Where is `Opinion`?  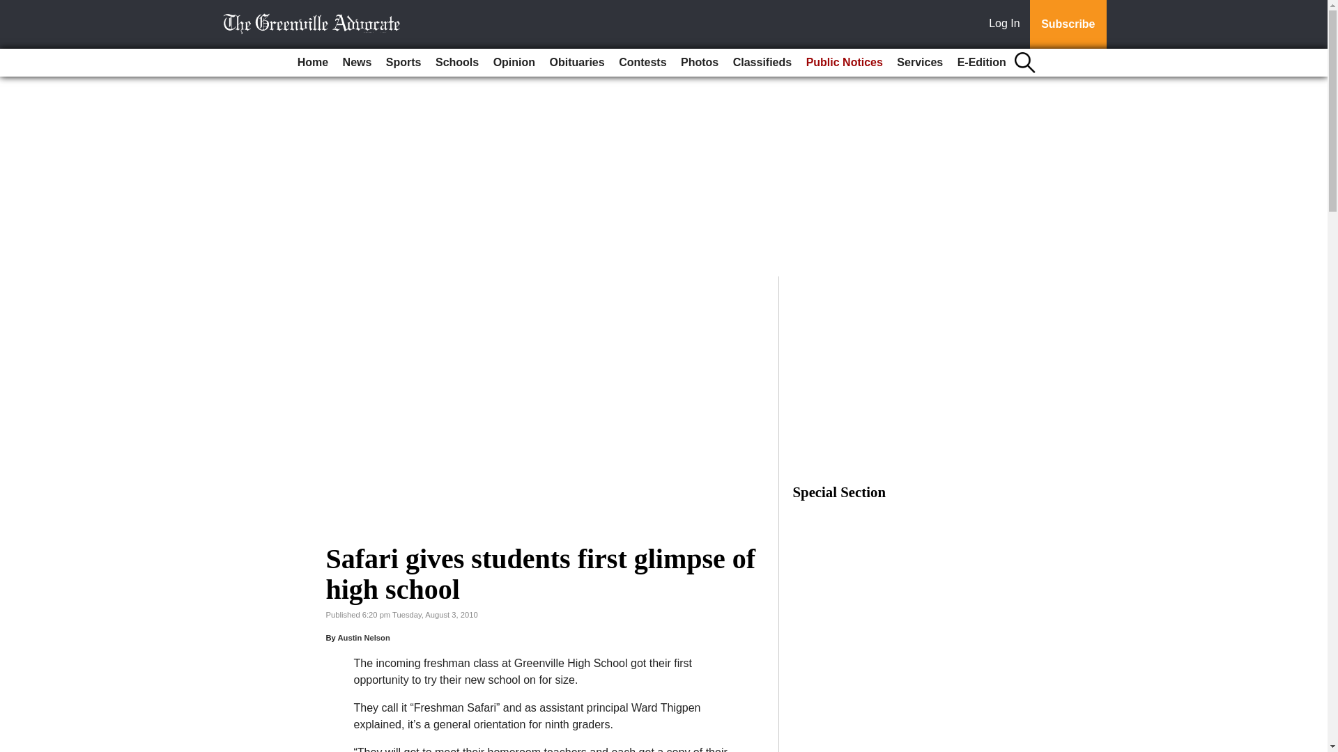
Opinion is located at coordinates (514, 63).